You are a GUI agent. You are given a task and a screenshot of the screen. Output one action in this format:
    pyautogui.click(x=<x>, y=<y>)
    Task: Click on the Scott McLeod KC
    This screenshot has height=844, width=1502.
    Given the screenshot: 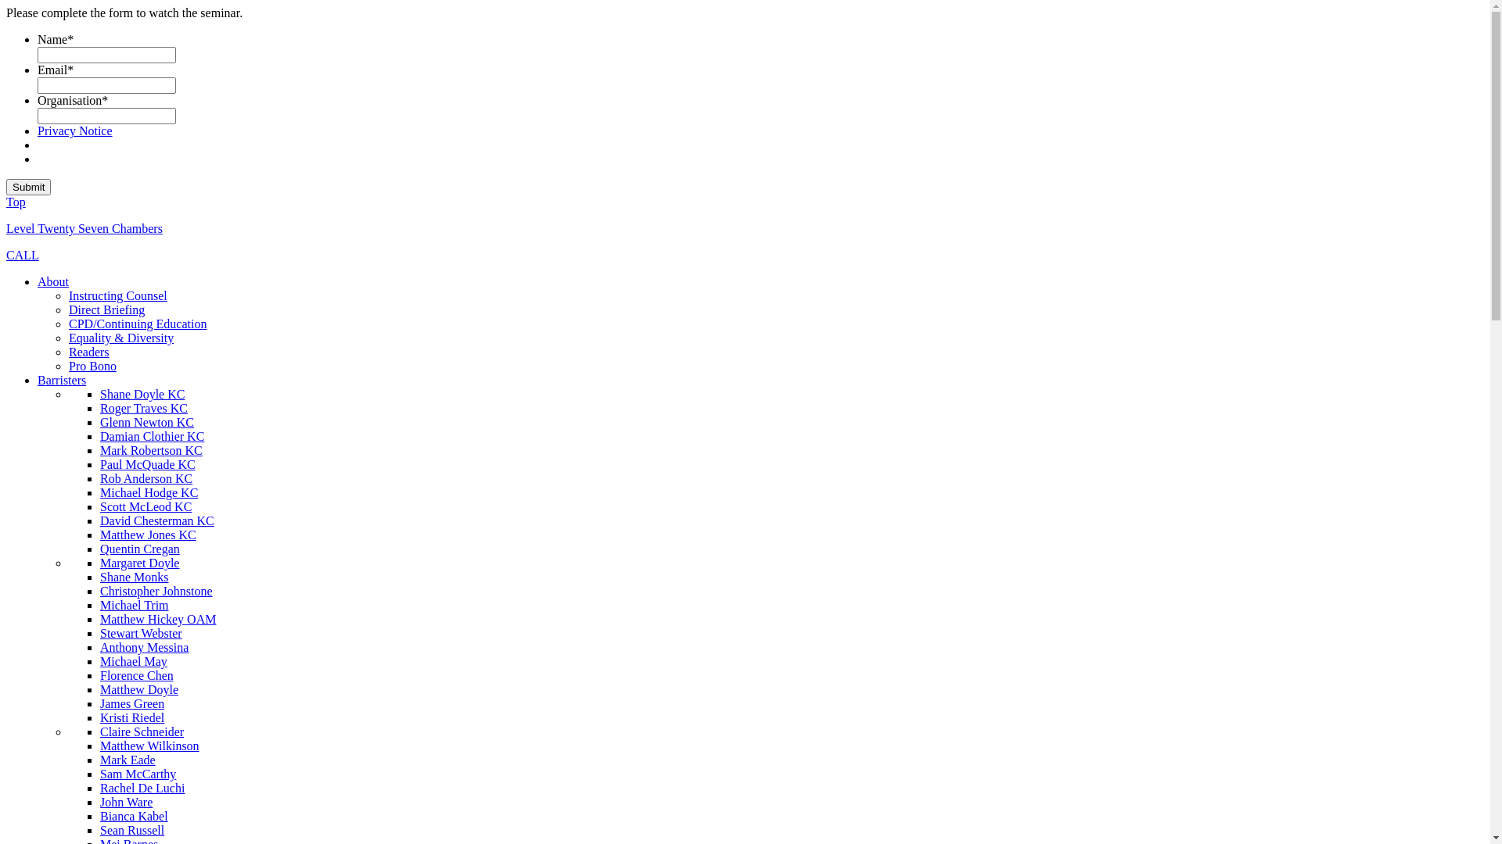 What is the action you would take?
    pyautogui.click(x=146, y=506)
    